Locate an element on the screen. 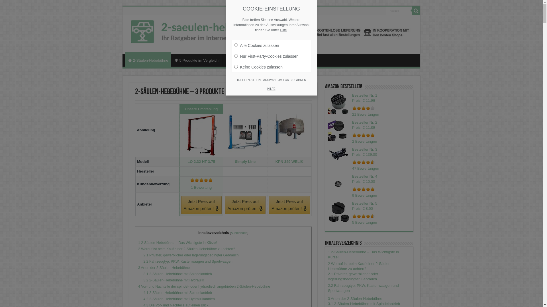 This screenshot has width=547, height=307. 2.2 Fahrzeugtyp: PKW, Kastenwaagen und Sportwaagen is located at coordinates (188, 262).